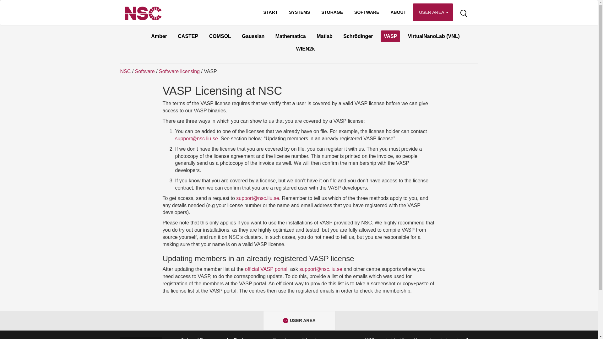 Image resolution: width=603 pixels, height=339 pixels. What do you see at coordinates (125, 72) in the screenshot?
I see `NSC` at bounding box center [125, 72].